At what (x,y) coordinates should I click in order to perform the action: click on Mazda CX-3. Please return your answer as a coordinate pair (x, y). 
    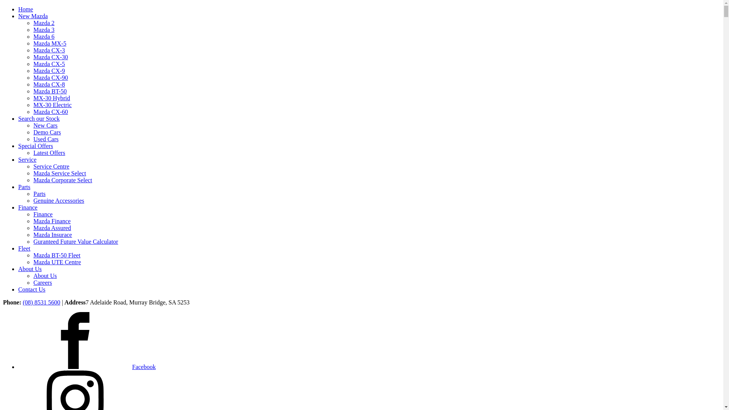
    Looking at the image, I should click on (49, 50).